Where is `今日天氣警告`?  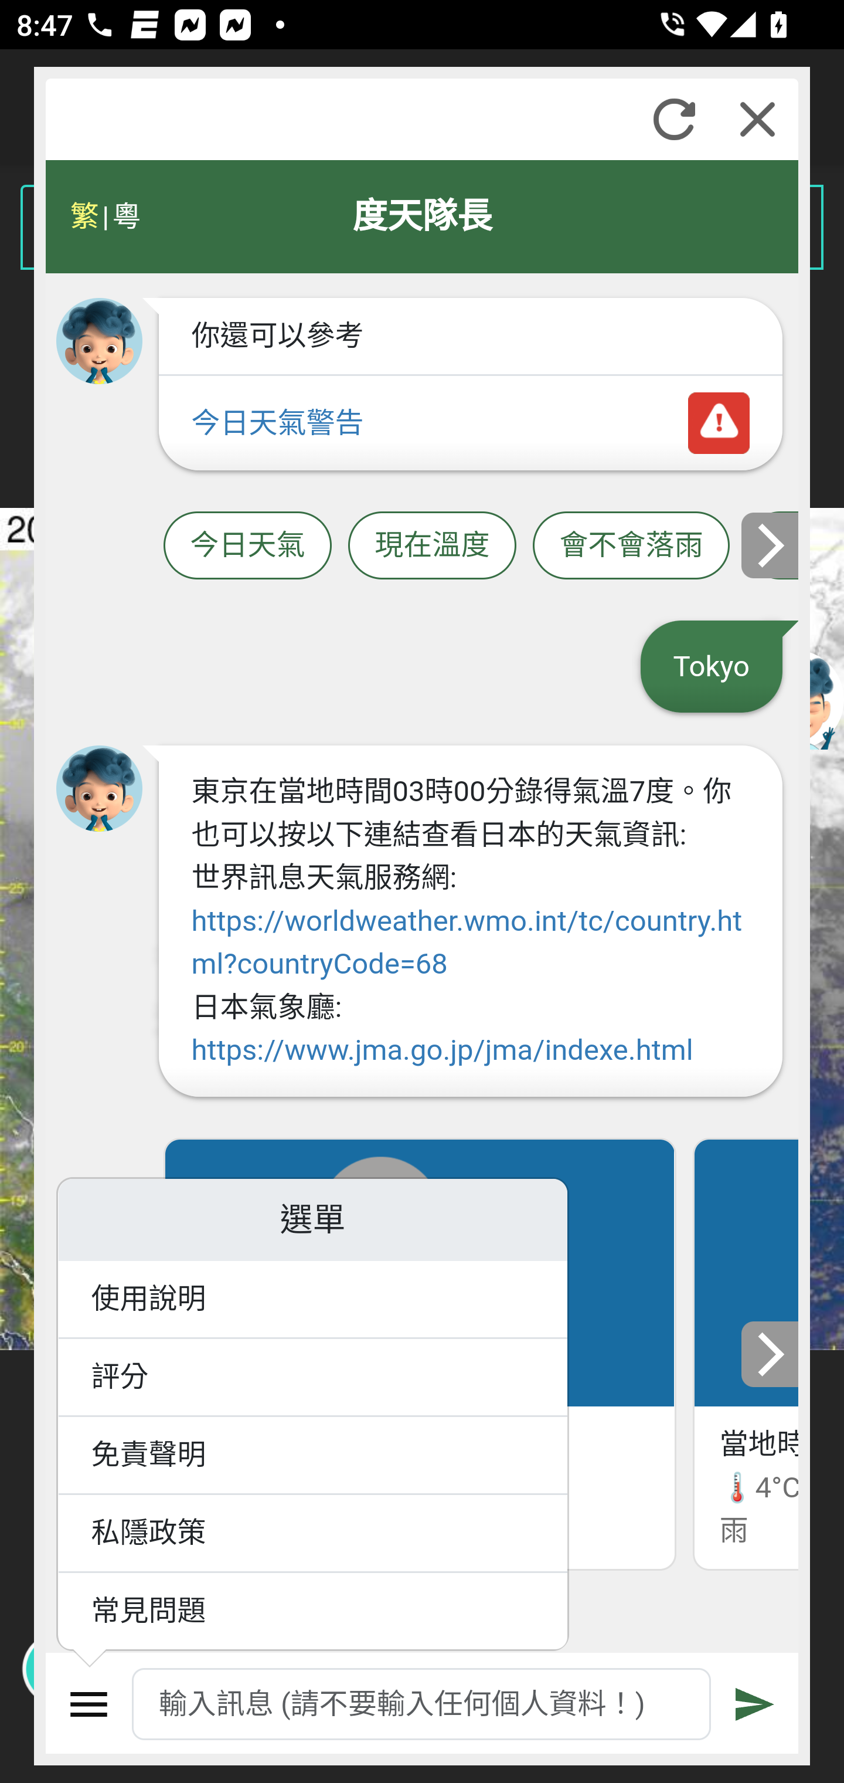
今日天氣警告 is located at coordinates (470, 424).